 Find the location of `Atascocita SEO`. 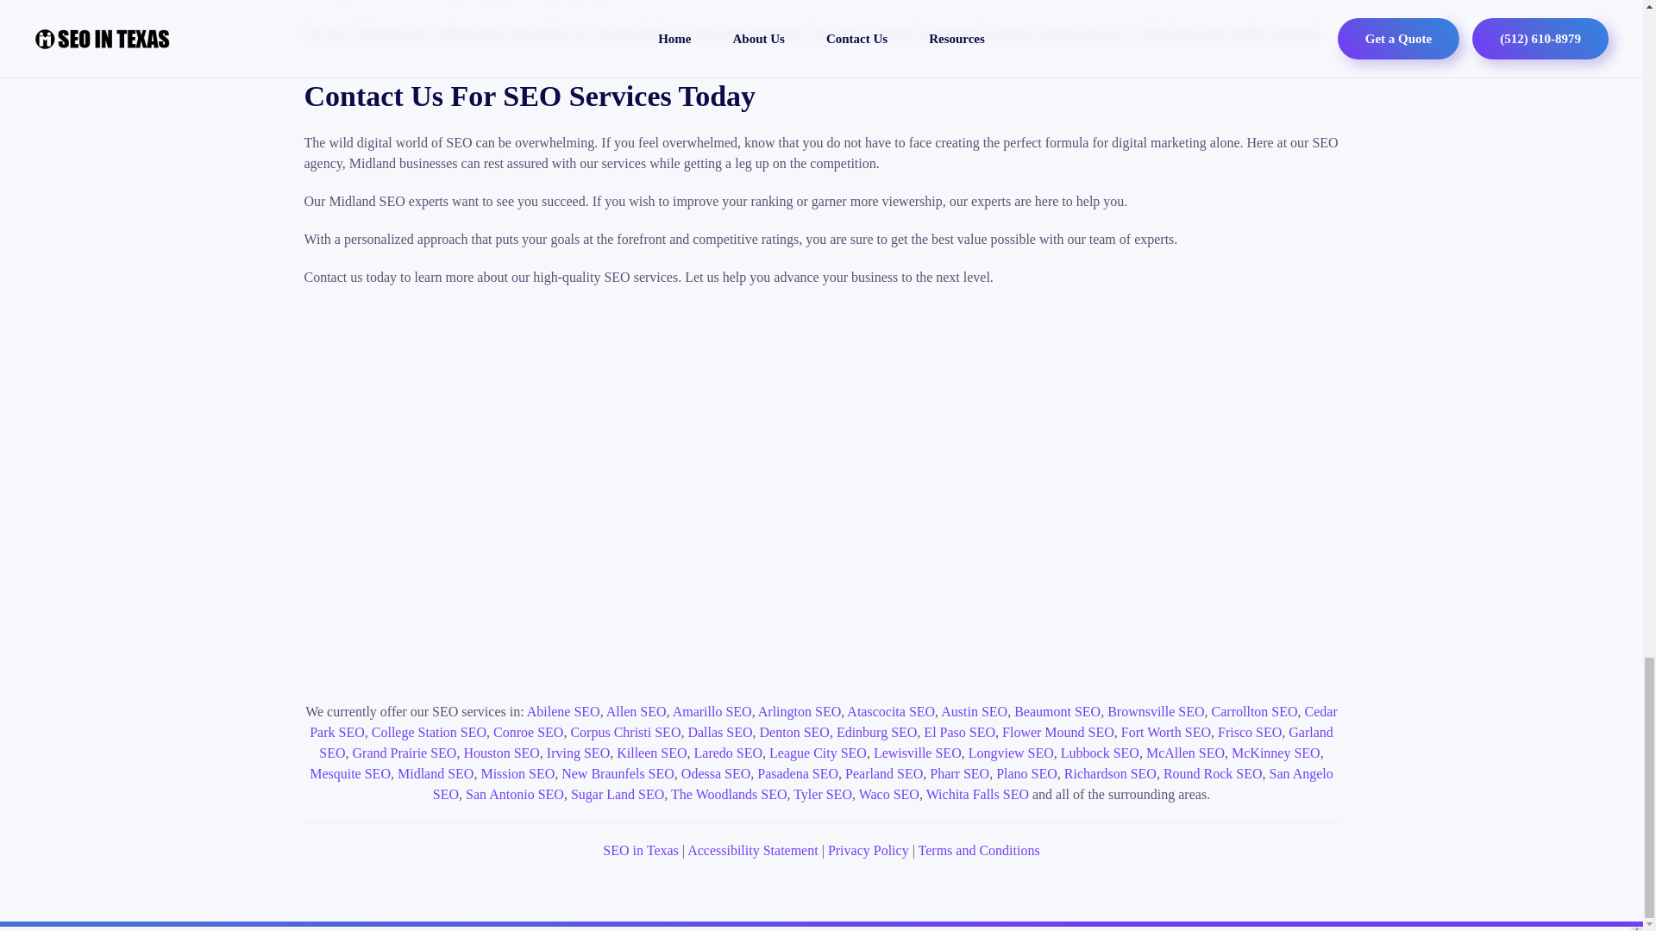

Atascocita SEO is located at coordinates (890, 710).